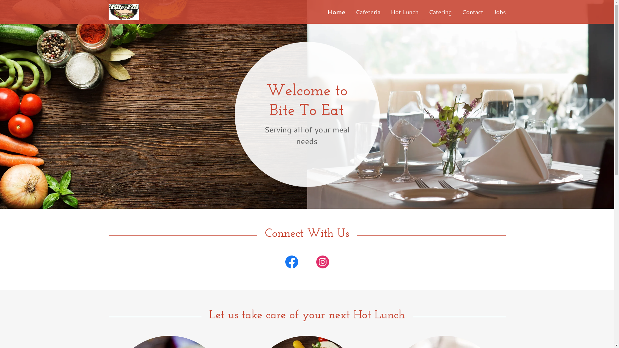 The width and height of the screenshot is (619, 348). What do you see at coordinates (336, 12) in the screenshot?
I see `Home` at bounding box center [336, 12].